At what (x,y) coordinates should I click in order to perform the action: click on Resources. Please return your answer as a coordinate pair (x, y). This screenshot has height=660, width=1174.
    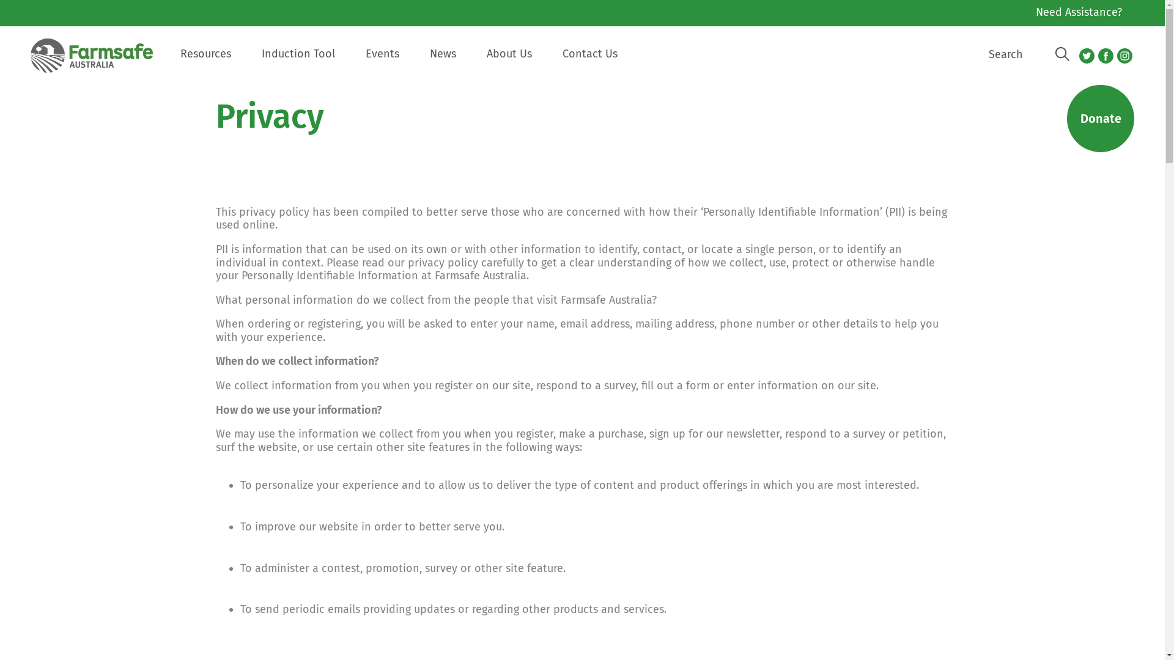
    Looking at the image, I should click on (205, 64).